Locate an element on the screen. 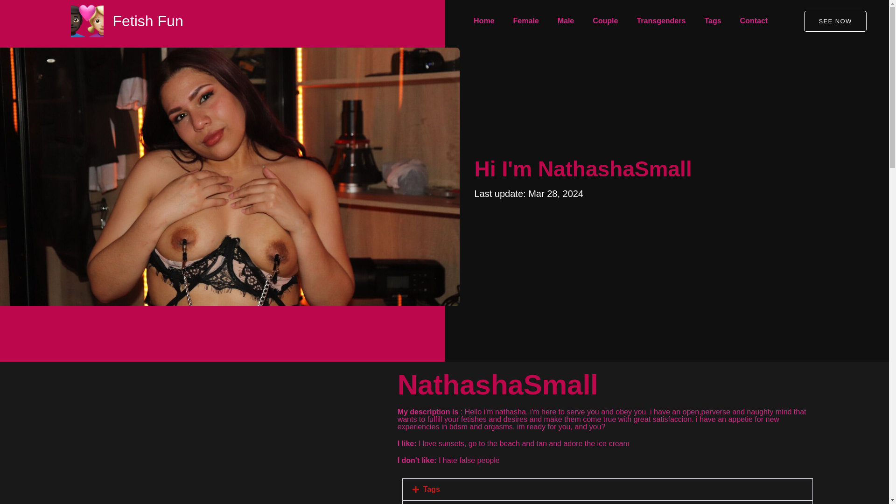  Male is located at coordinates (566, 21).